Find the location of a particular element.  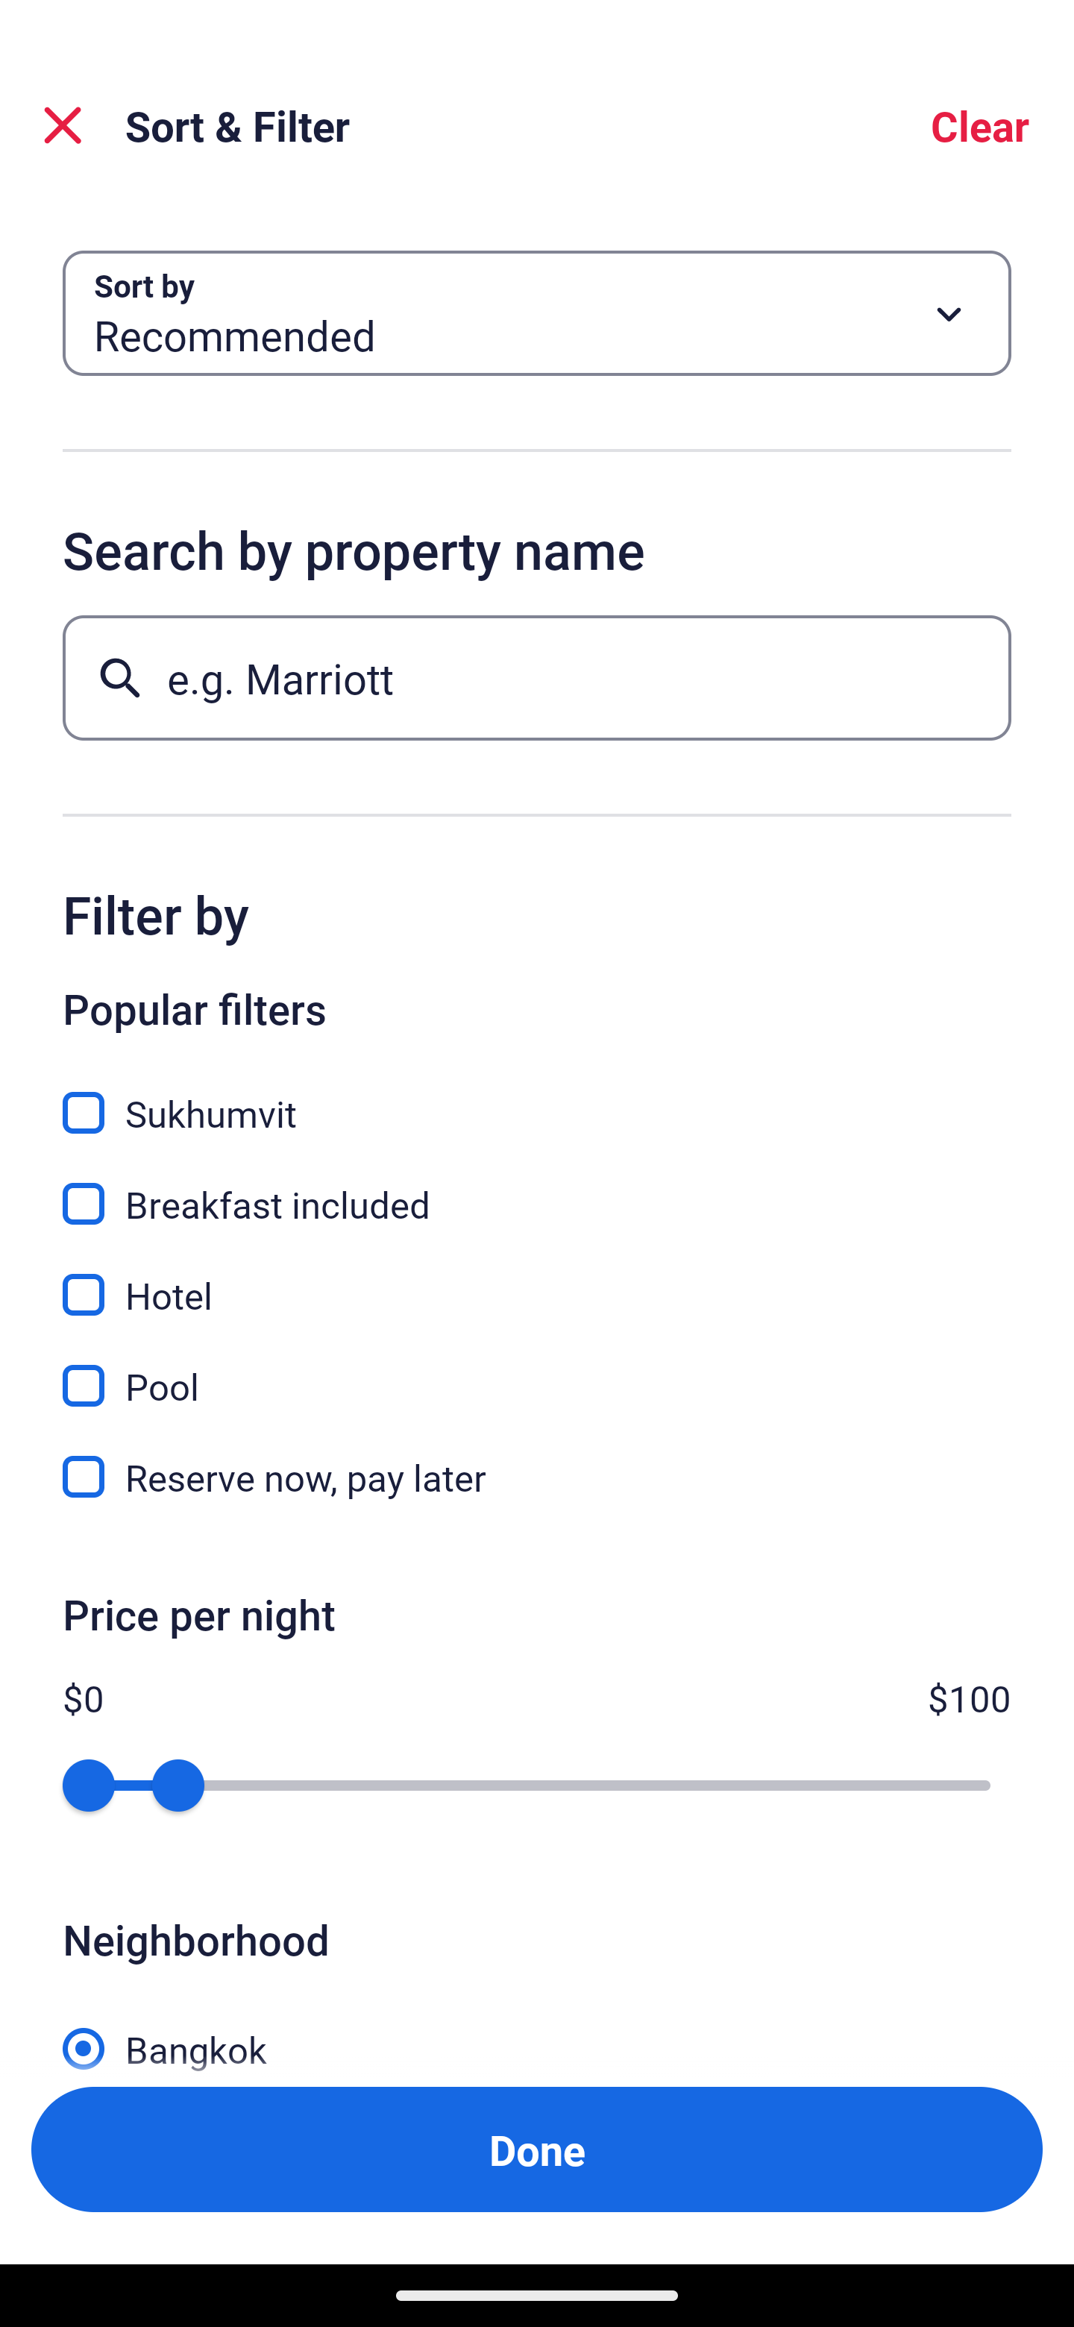

Reserve now, pay later, Reserve now, pay later is located at coordinates (537, 1477).